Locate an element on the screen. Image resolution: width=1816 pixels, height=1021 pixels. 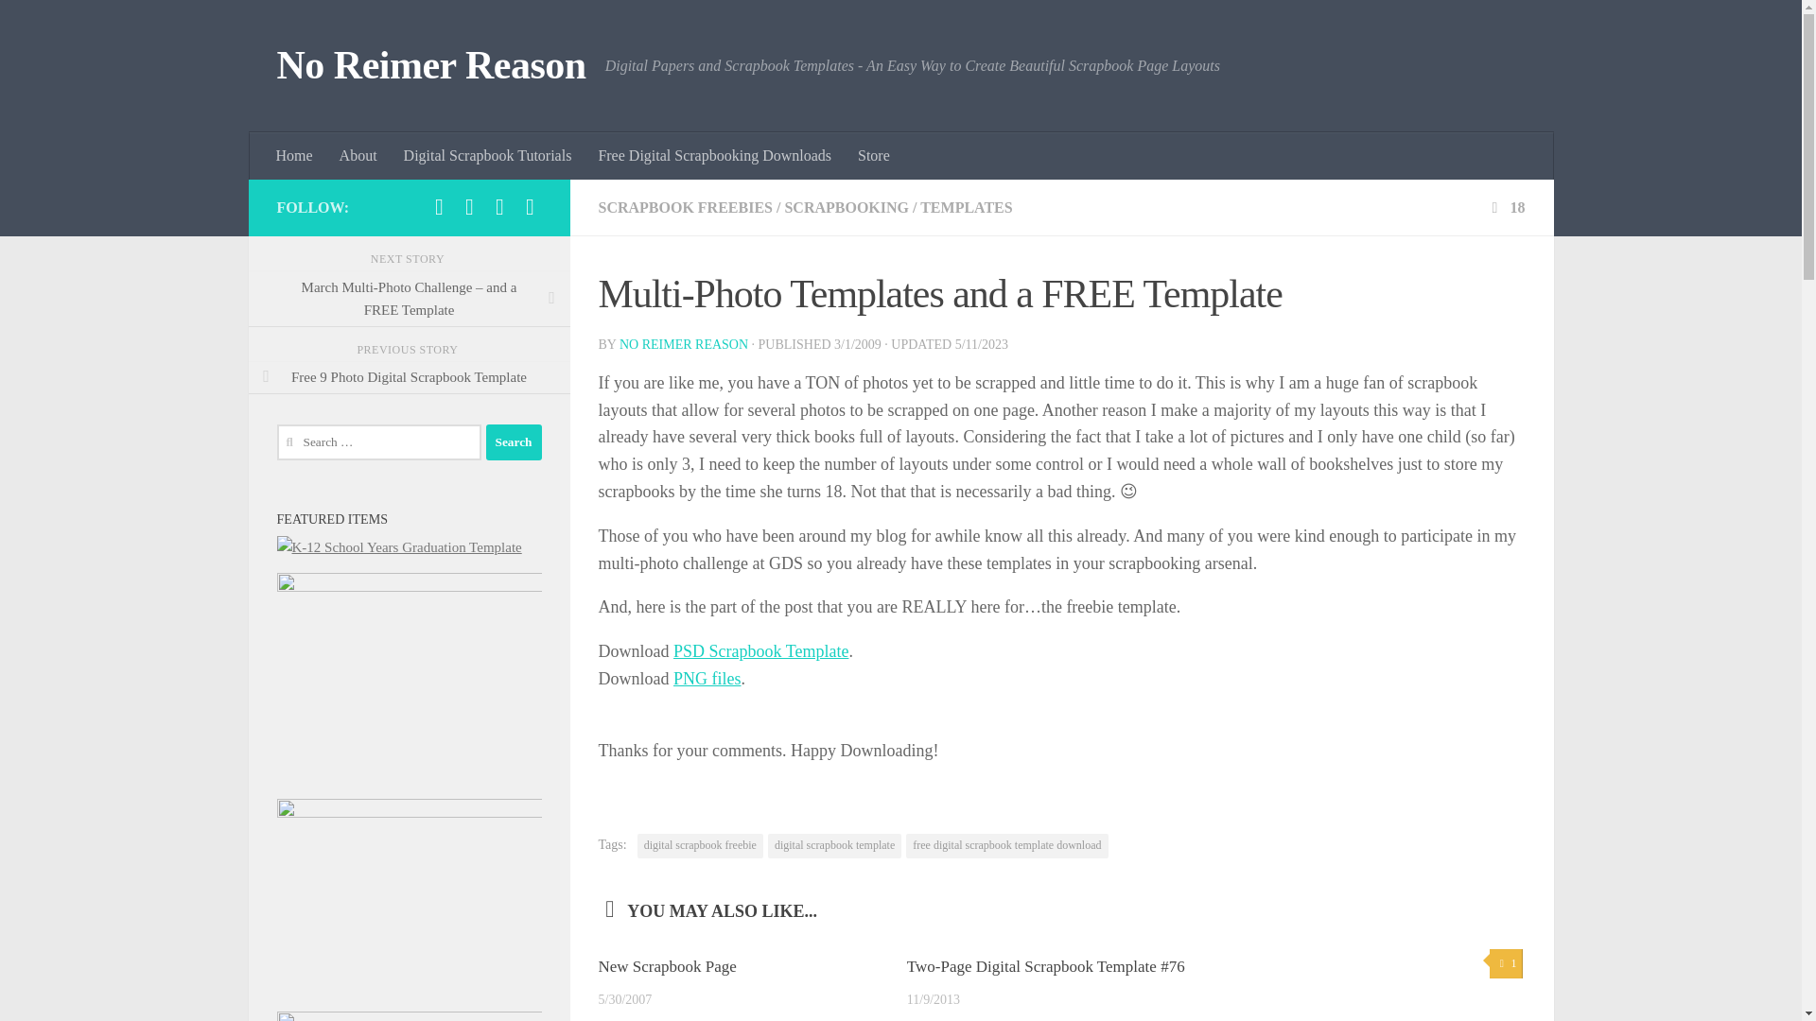
SCRAPBOOK FREEBIES is located at coordinates (685, 206).